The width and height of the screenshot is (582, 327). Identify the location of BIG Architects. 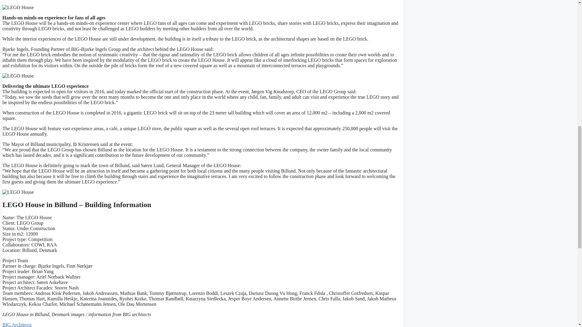
(17, 325).